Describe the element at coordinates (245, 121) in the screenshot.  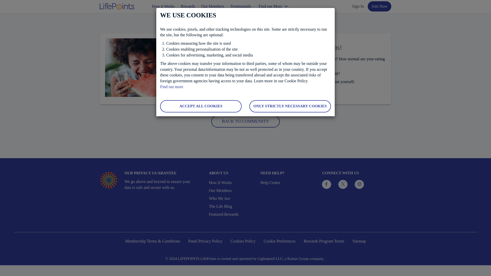
I see `BACK TO COMMUNITY` at that location.